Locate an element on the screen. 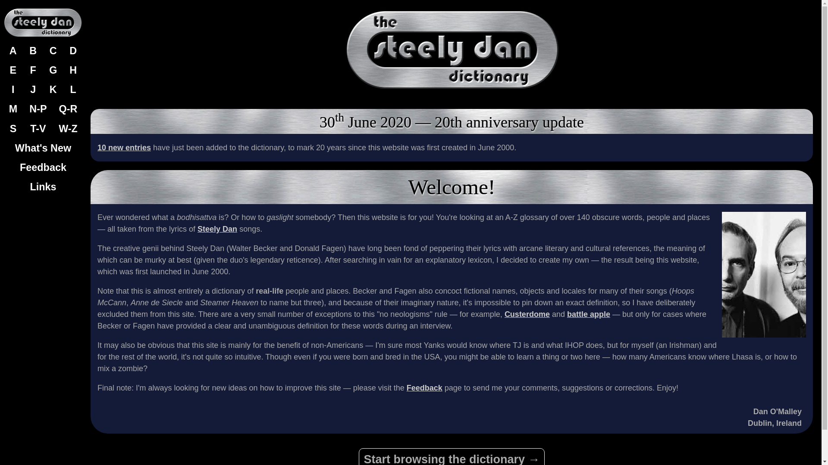 This screenshot has height=465, width=828. Feedback is located at coordinates (43, 167).